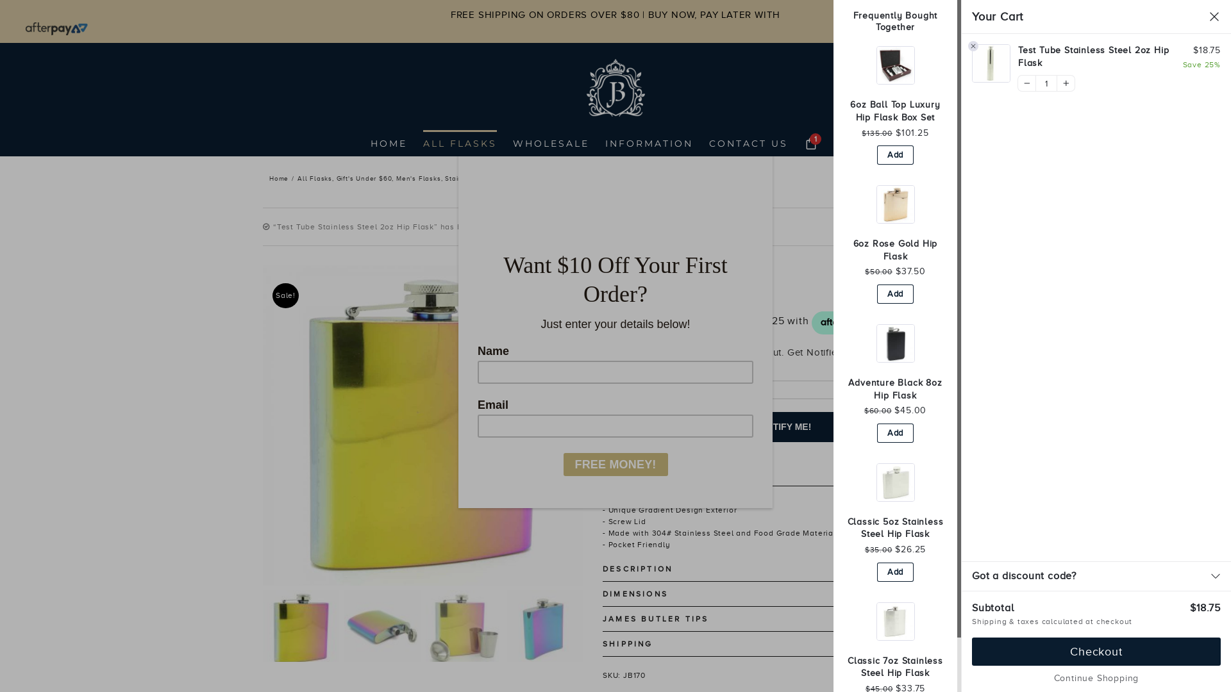 The height and width of the screenshot is (692, 1231). I want to click on WHOLESALE, so click(551, 142).